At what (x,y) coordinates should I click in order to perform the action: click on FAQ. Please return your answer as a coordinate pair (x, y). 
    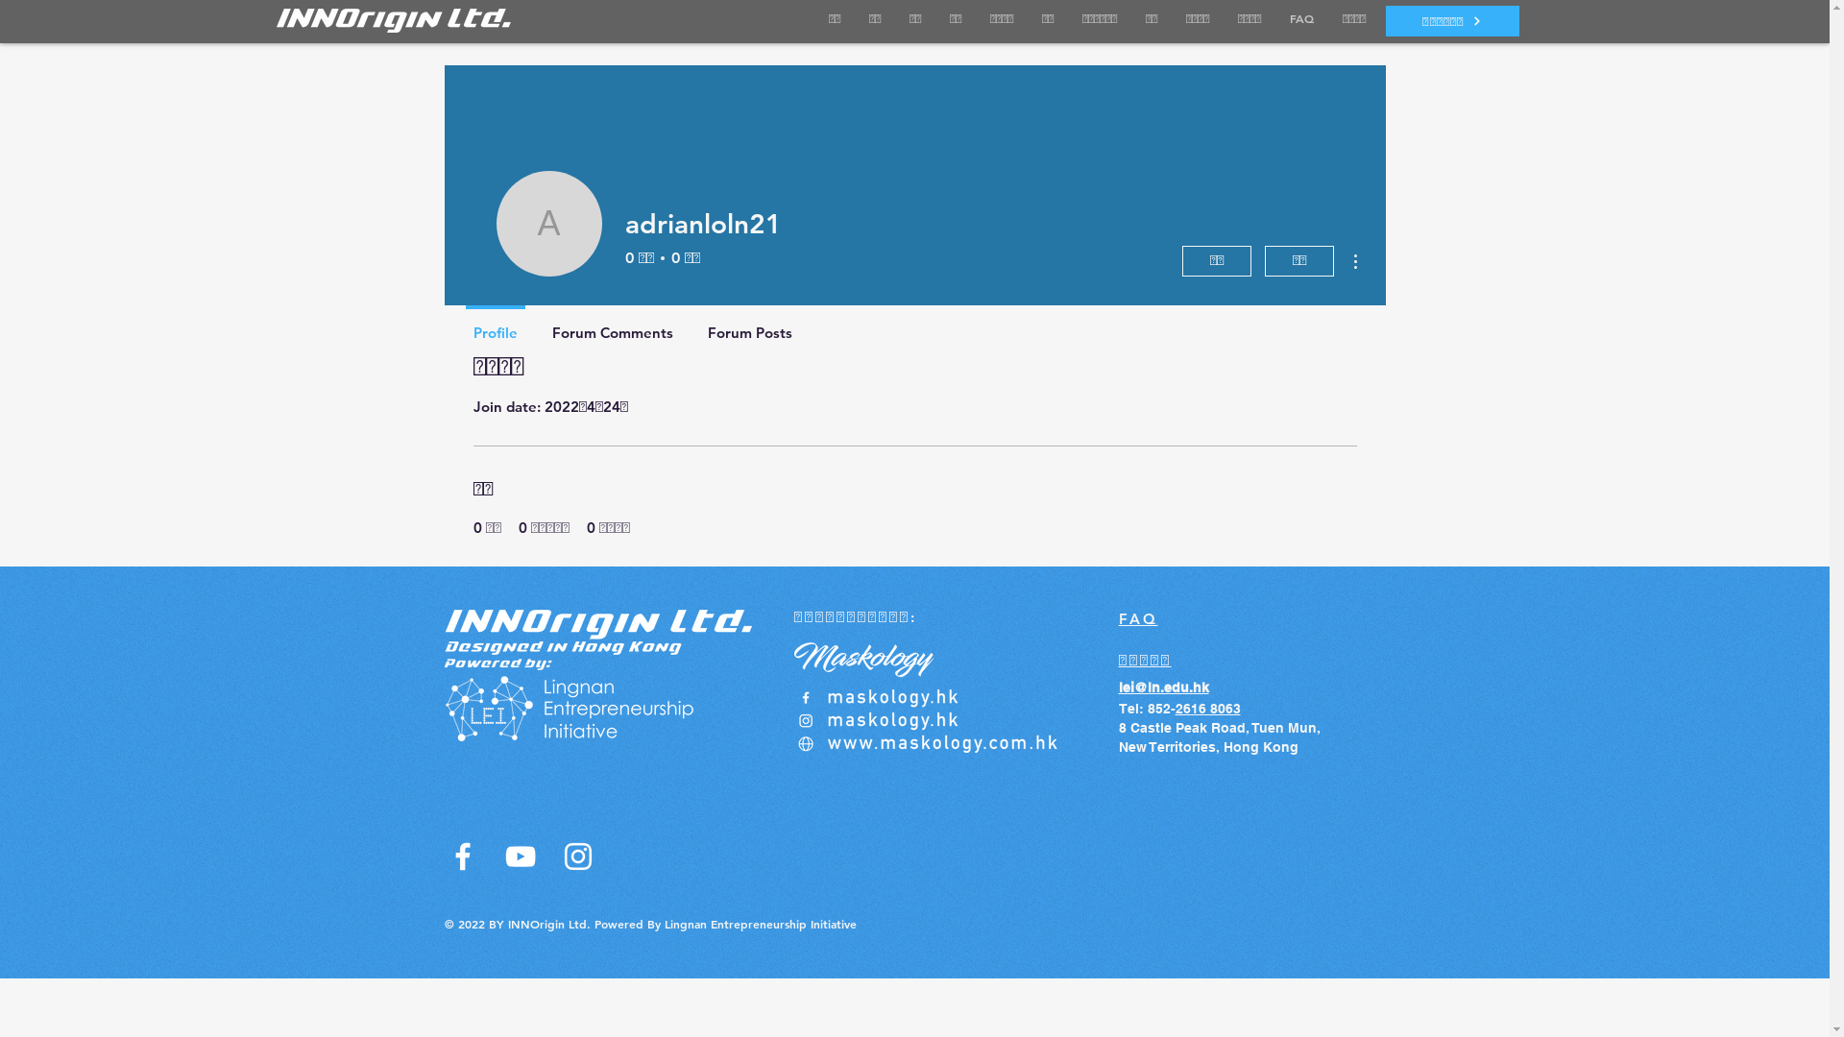
    Looking at the image, I should click on (1137, 618).